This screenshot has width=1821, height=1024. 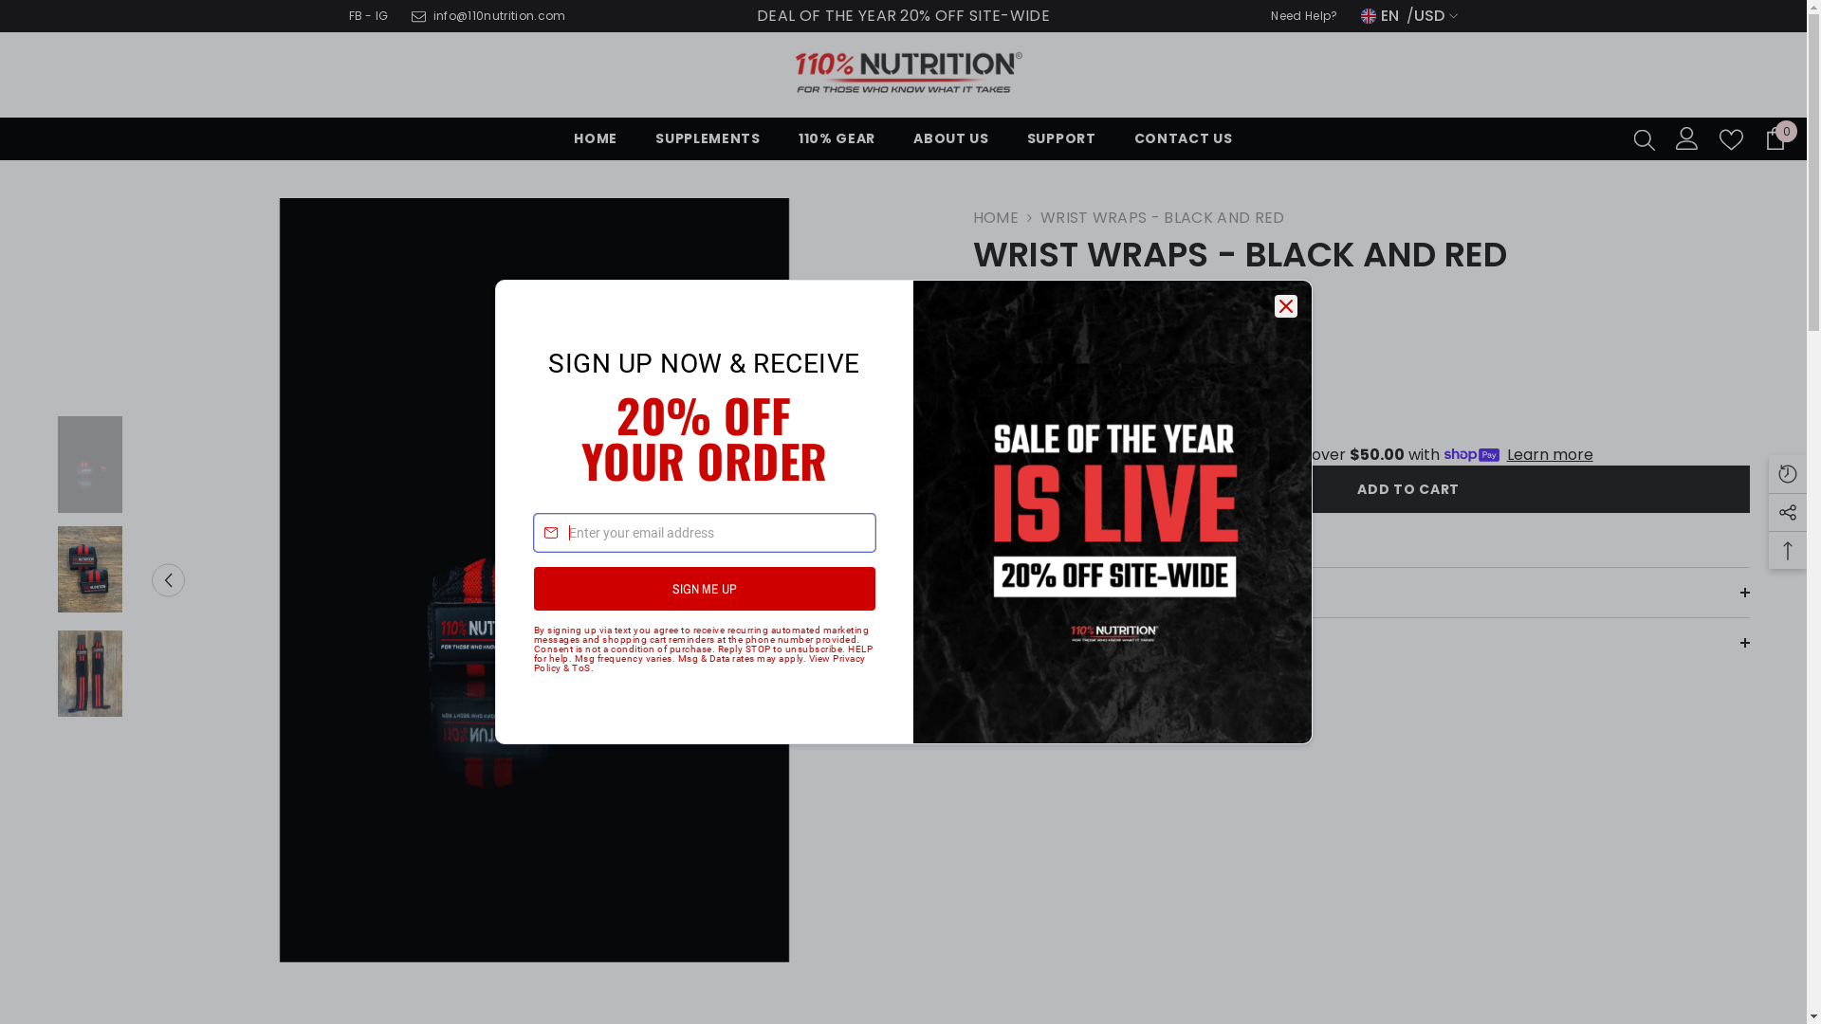 What do you see at coordinates (1304, 15) in the screenshot?
I see `Need Help?` at bounding box center [1304, 15].